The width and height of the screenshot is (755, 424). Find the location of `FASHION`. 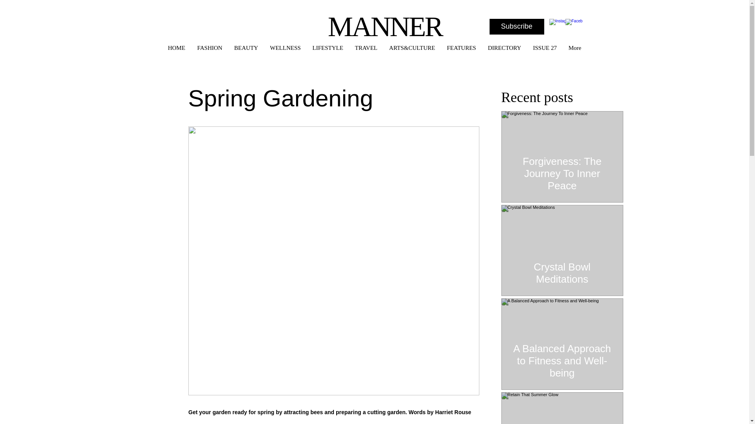

FASHION is located at coordinates (209, 48).